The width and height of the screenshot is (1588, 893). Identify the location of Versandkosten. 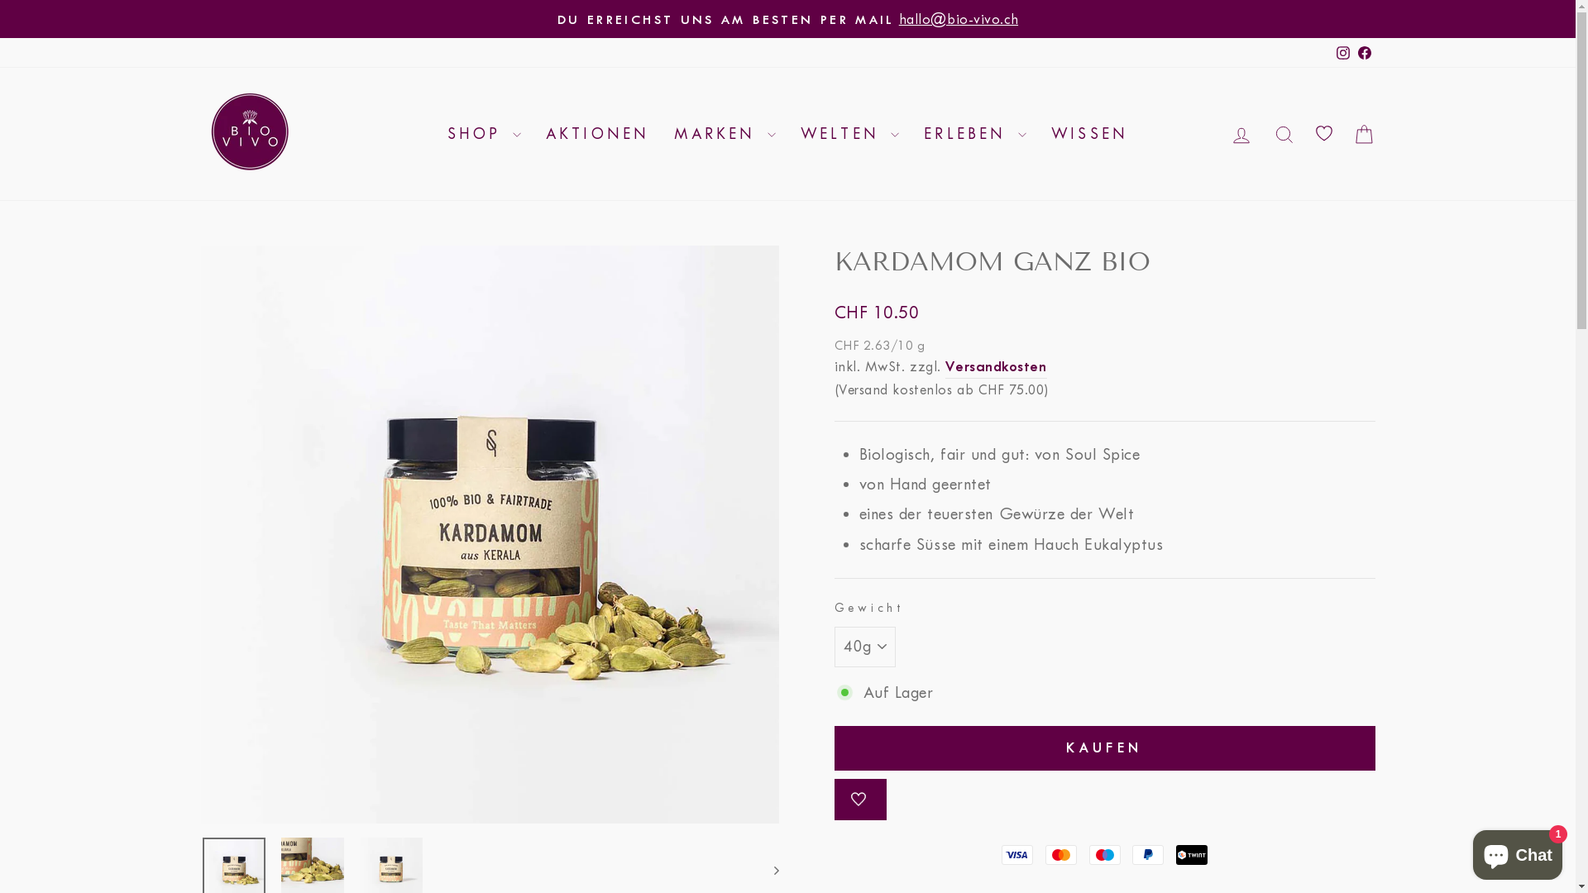
(996, 367).